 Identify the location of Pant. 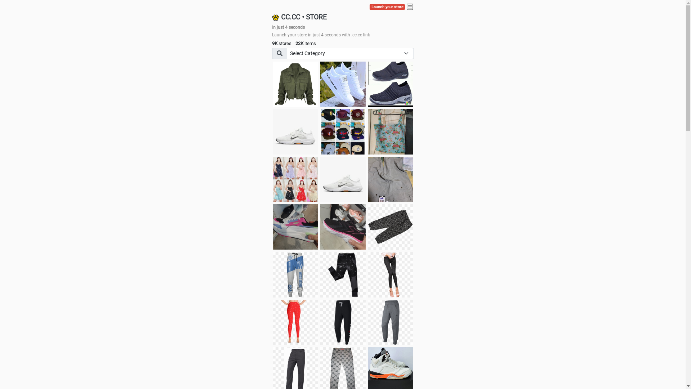
(390, 322).